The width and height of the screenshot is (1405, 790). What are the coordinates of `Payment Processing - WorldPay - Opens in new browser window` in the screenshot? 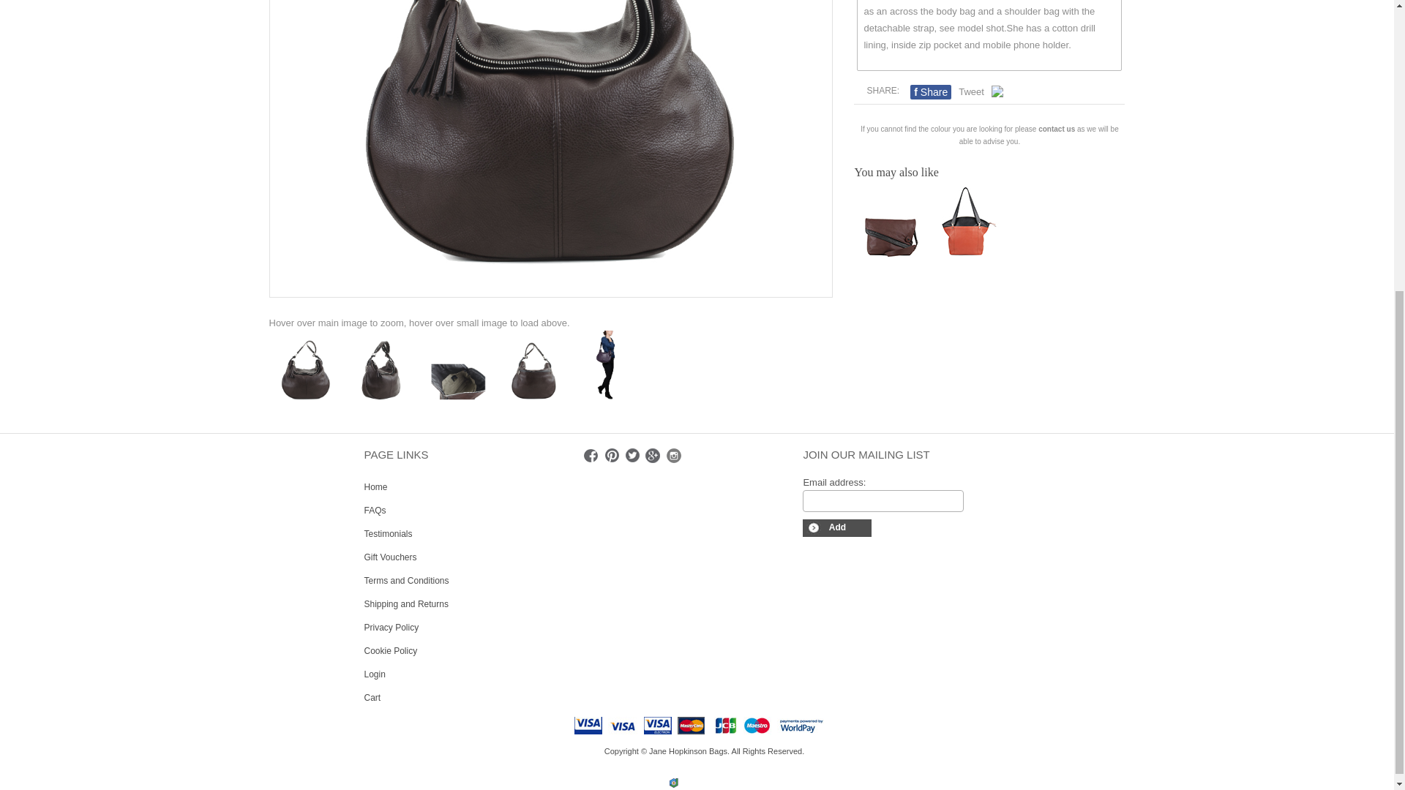 It's located at (805, 724).